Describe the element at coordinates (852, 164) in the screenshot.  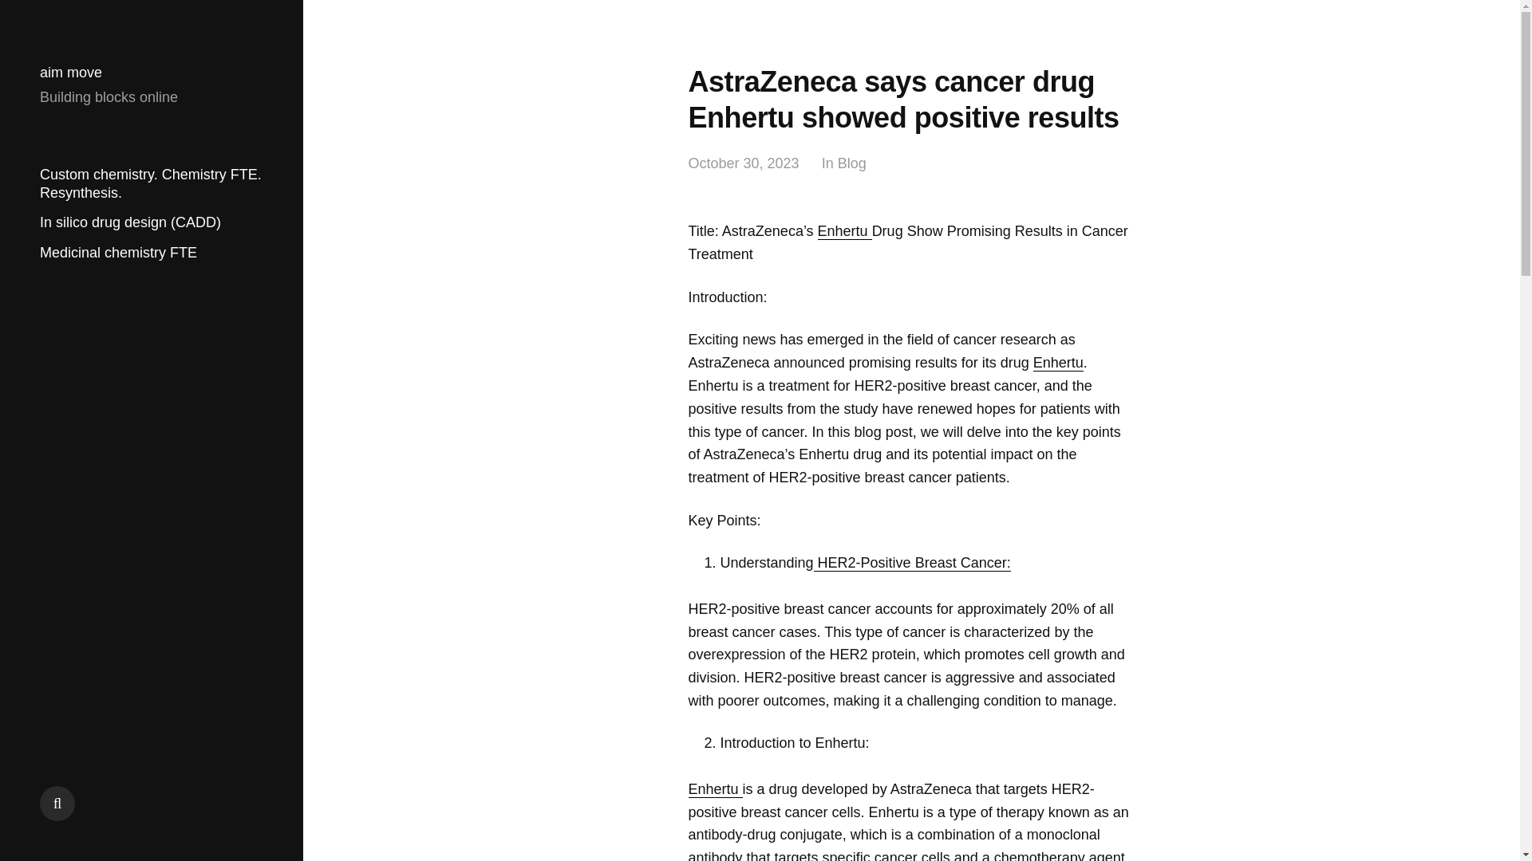
I see `Blog` at that location.